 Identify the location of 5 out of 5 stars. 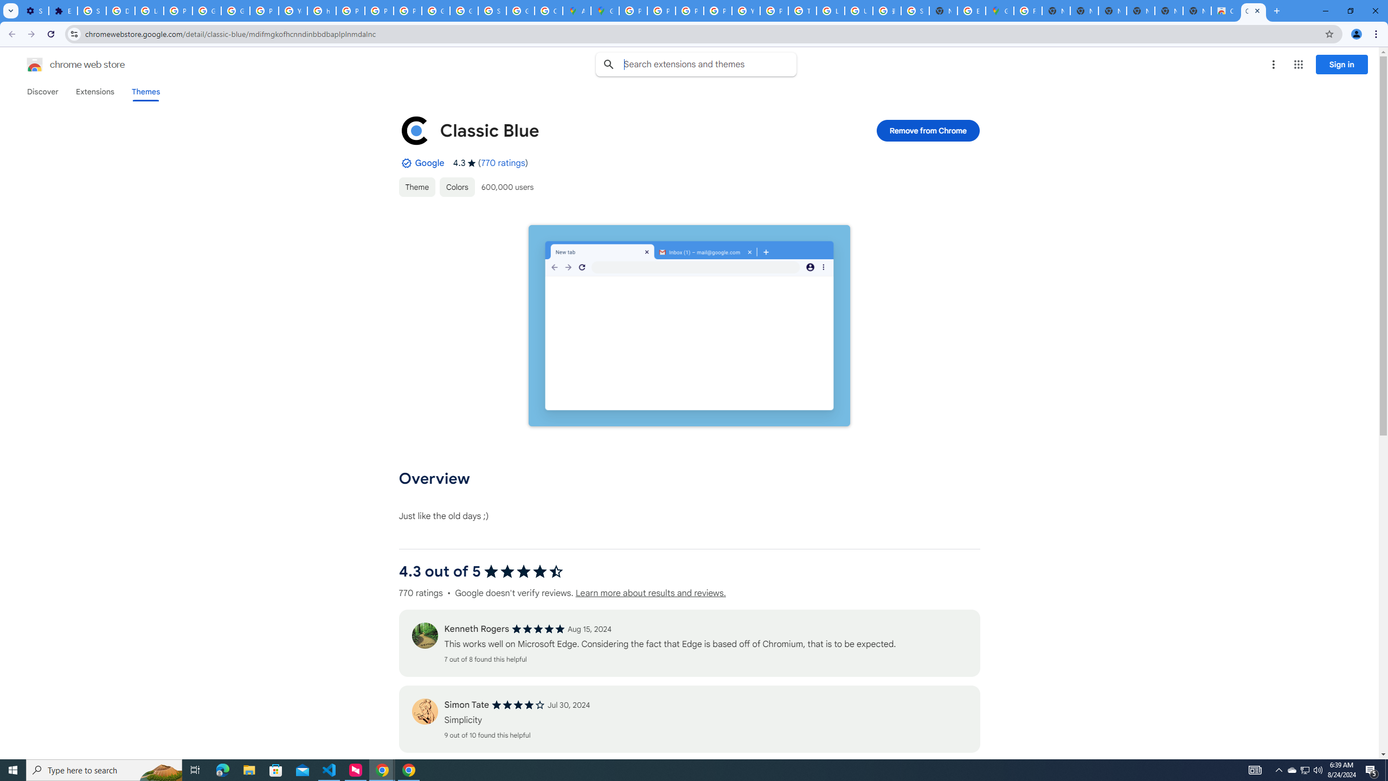
(538, 629).